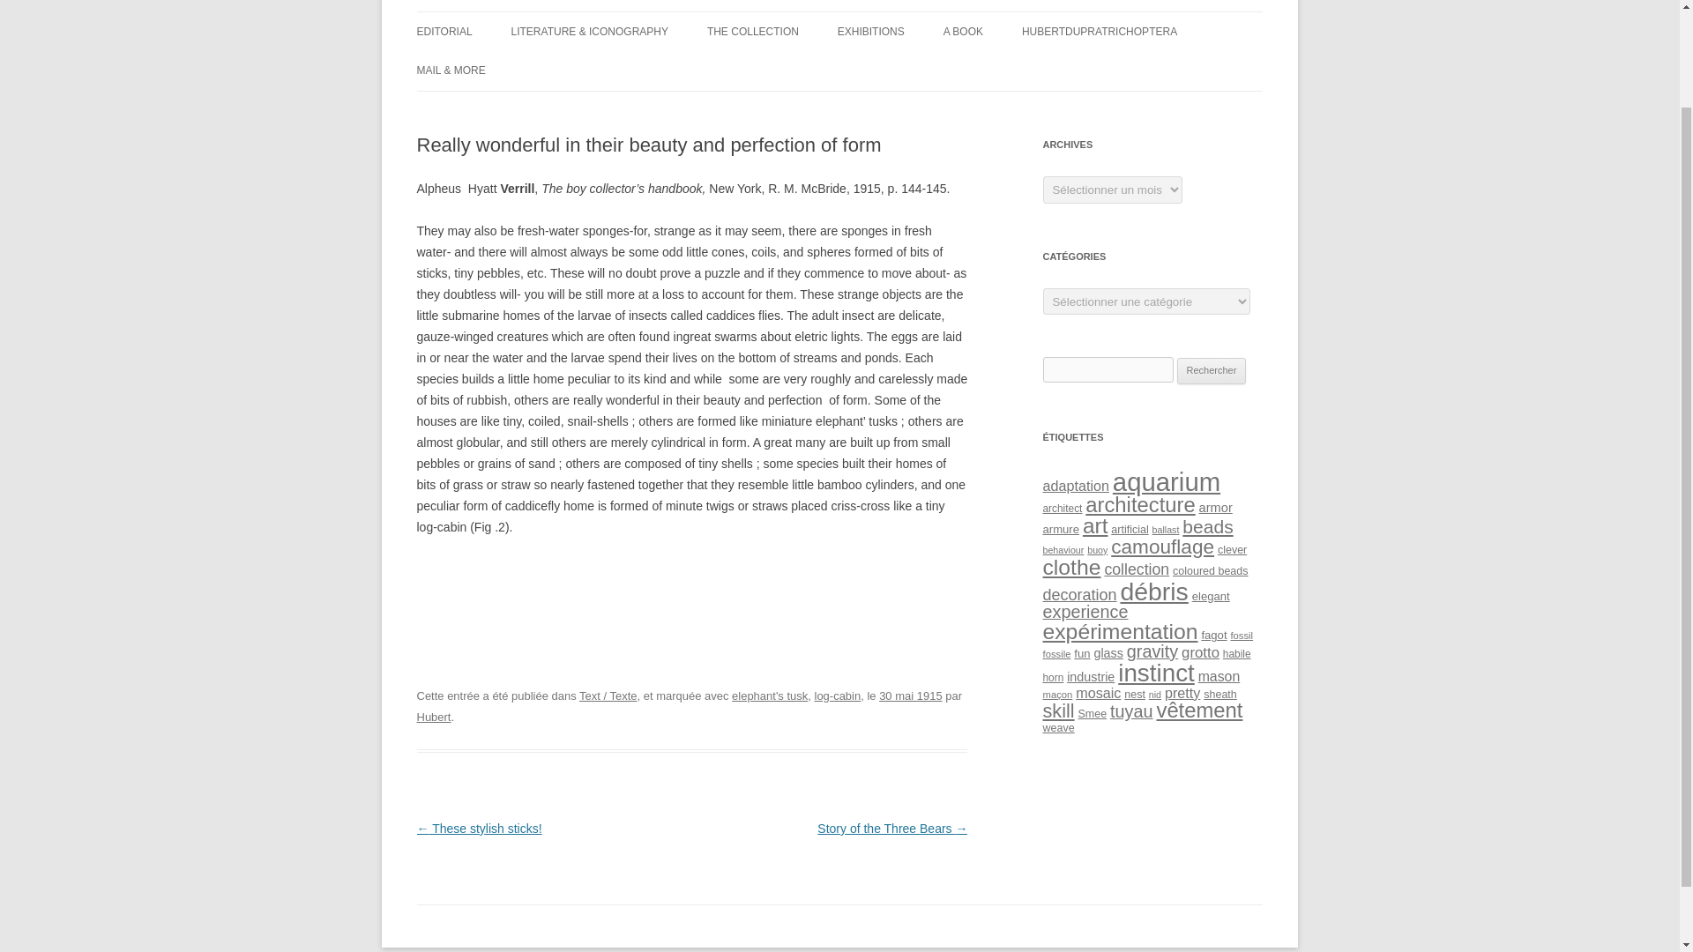 The image size is (1693, 952). I want to click on EDITORIAL, so click(444, 32).